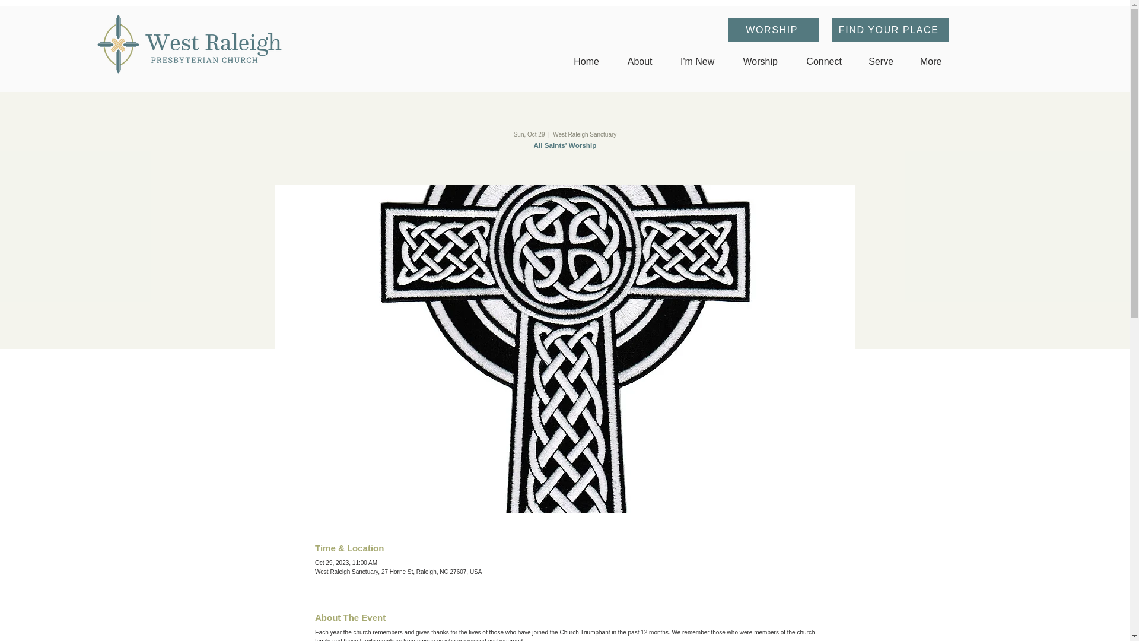 This screenshot has height=641, width=1139. What do you see at coordinates (773, 30) in the screenshot?
I see `WORSHIP` at bounding box center [773, 30].